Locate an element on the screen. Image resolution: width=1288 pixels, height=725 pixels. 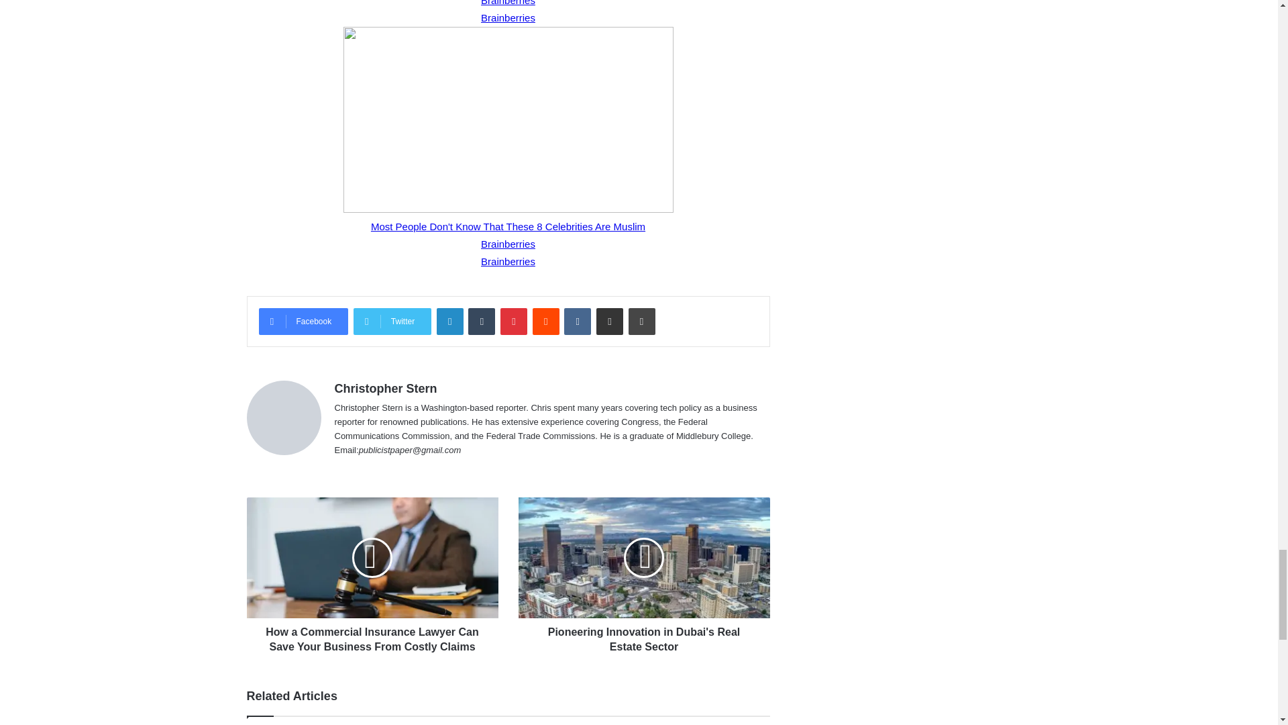
Pioneering Innovation in Dubai's Real Estate Sector is located at coordinates (643, 636).